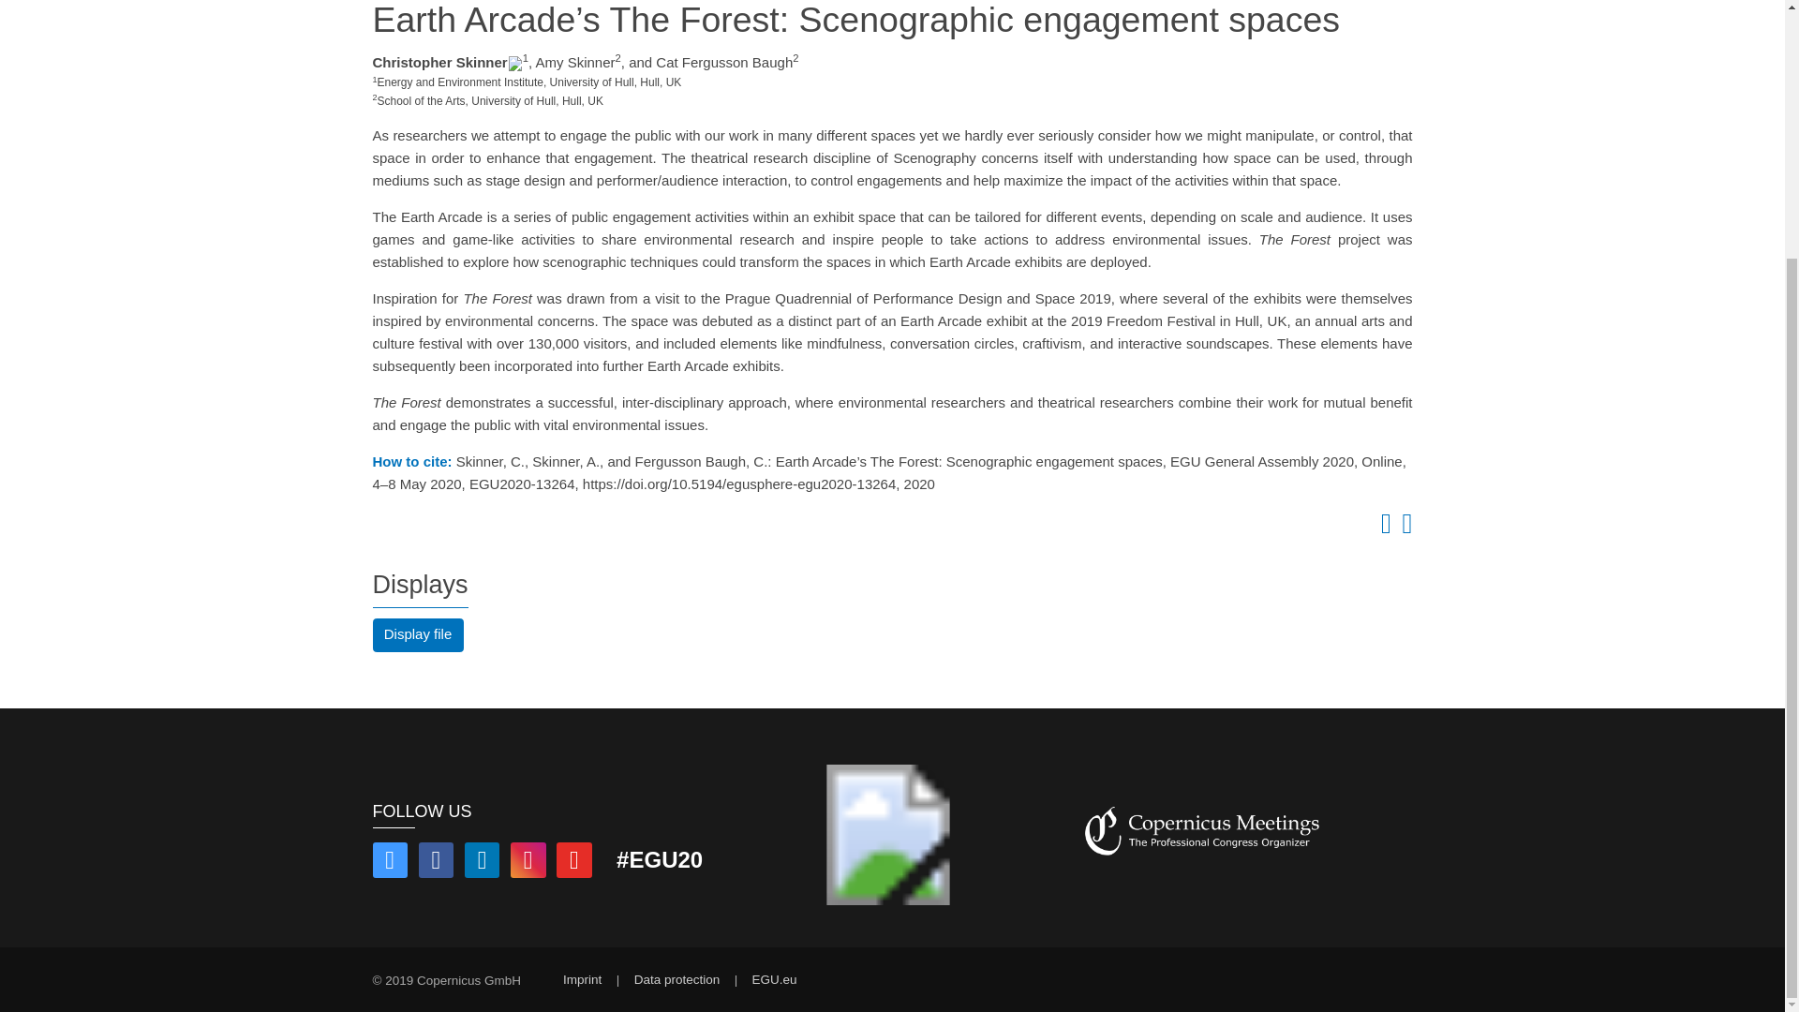 Image resolution: width=1799 pixels, height=1012 pixels. What do you see at coordinates (573, 862) in the screenshot?
I see `Find us on YouTube` at bounding box center [573, 862].